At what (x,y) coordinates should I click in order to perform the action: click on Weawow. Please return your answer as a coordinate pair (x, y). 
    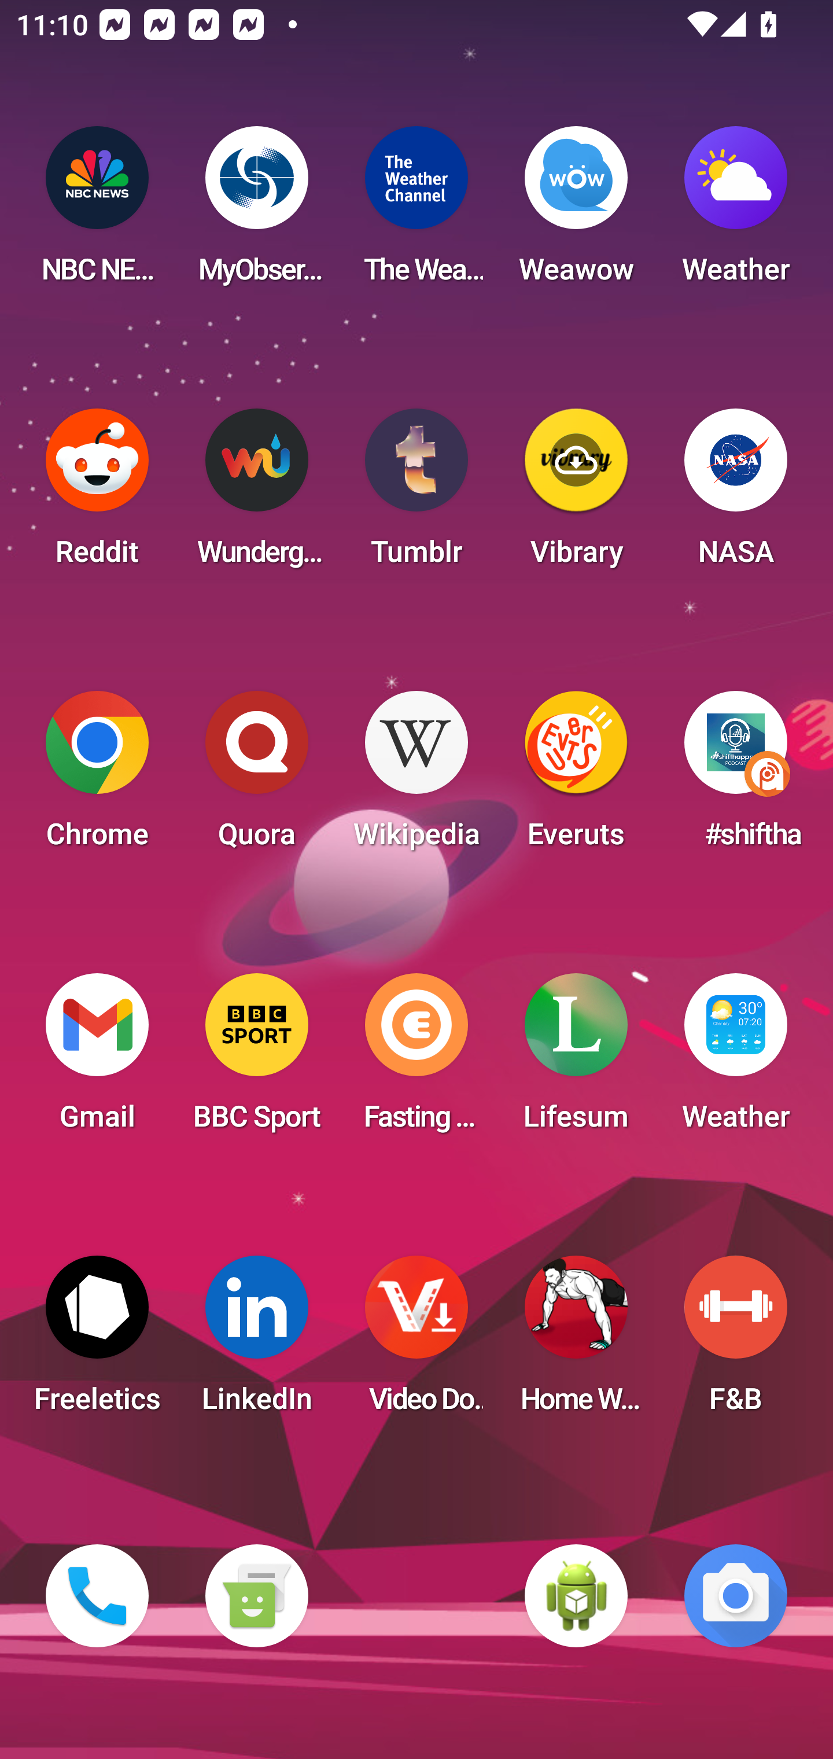
    Looking at the image, I should click on (576, 212).